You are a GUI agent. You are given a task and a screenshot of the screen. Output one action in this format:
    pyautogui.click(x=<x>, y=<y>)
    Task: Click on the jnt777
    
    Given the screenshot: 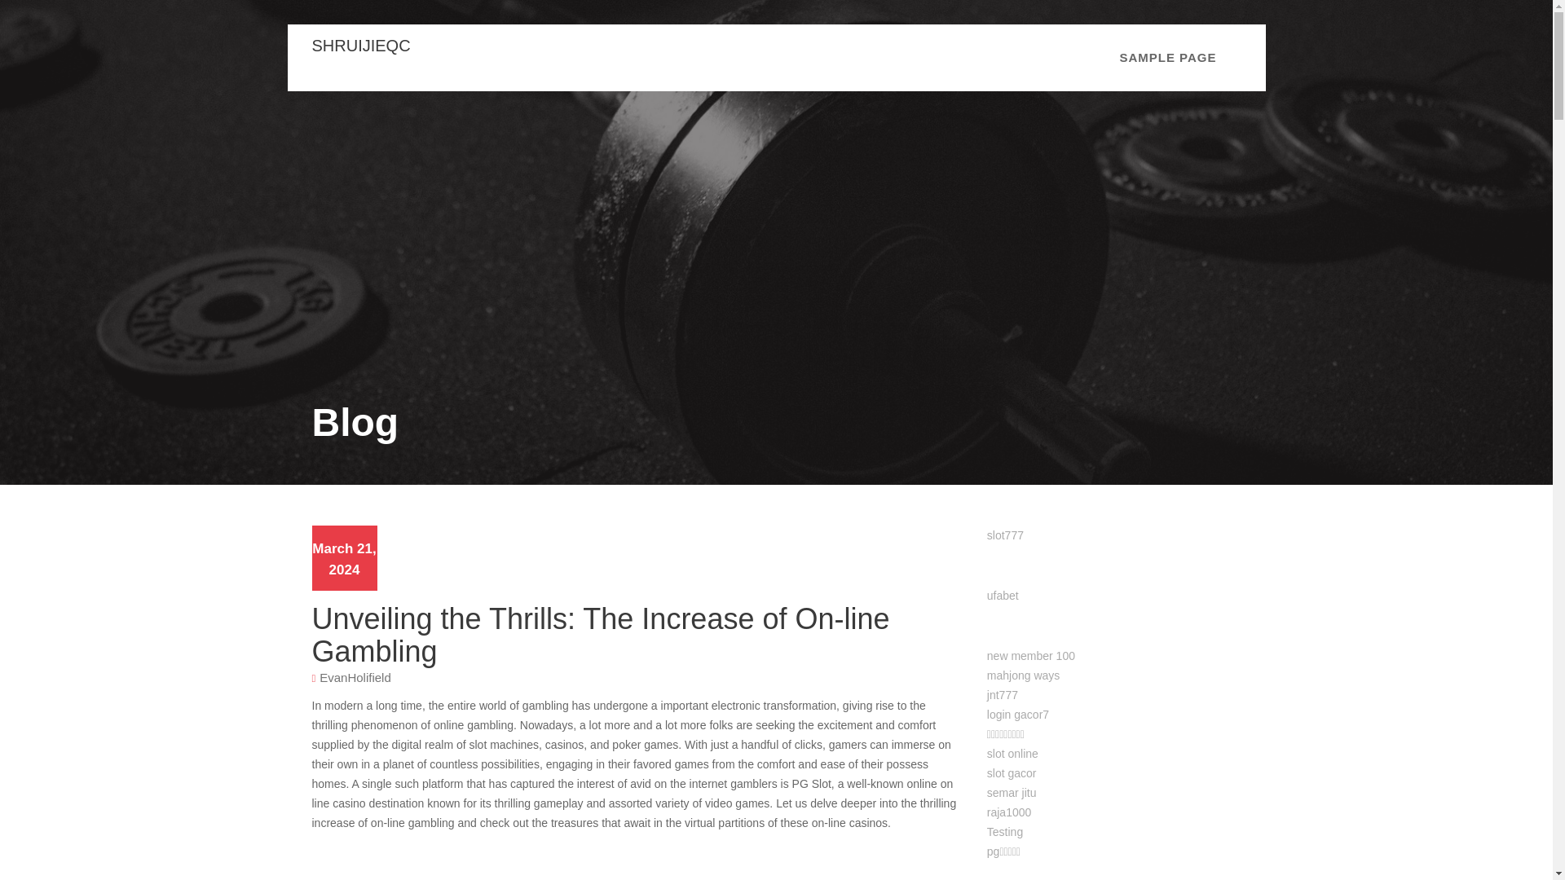 What is the action you would take?
    pyautogui.click(x=1003, y=694)
    